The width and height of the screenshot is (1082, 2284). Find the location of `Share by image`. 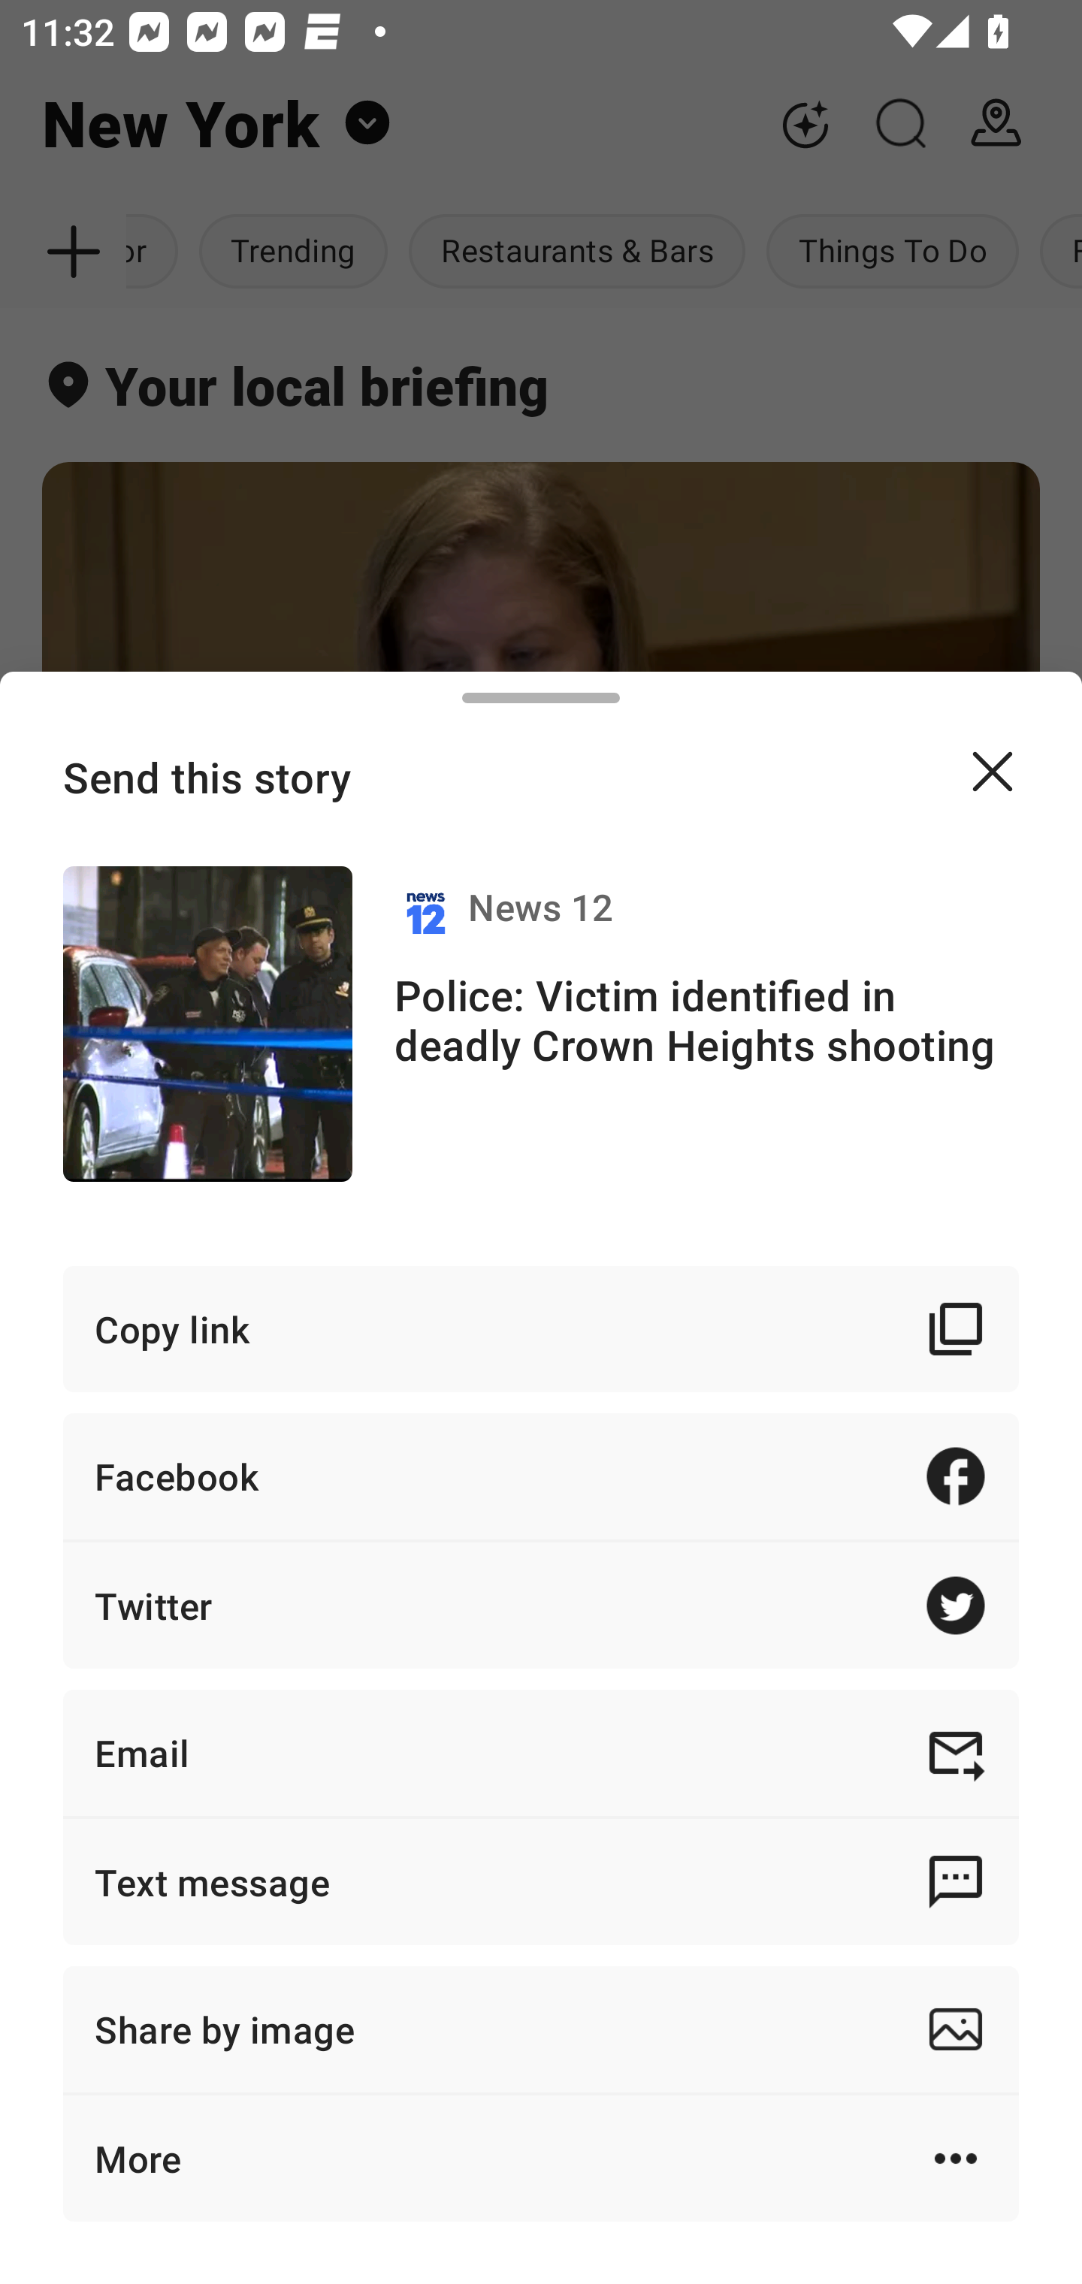

Share by image is located at coordinates (541, 2029).